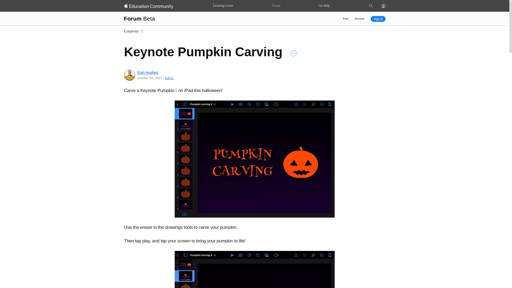 The width and height of the screenshot is (512, 288). I want to click on Sign in, so click(383, 5).